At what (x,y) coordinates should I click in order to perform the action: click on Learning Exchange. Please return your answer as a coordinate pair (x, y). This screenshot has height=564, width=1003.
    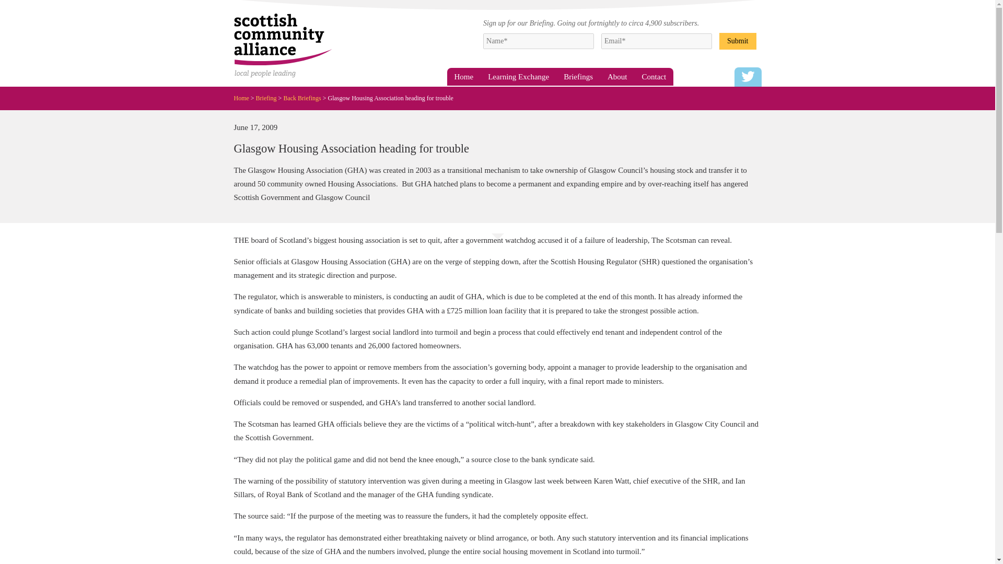
    Looking at the image, I should click on (518, 76).